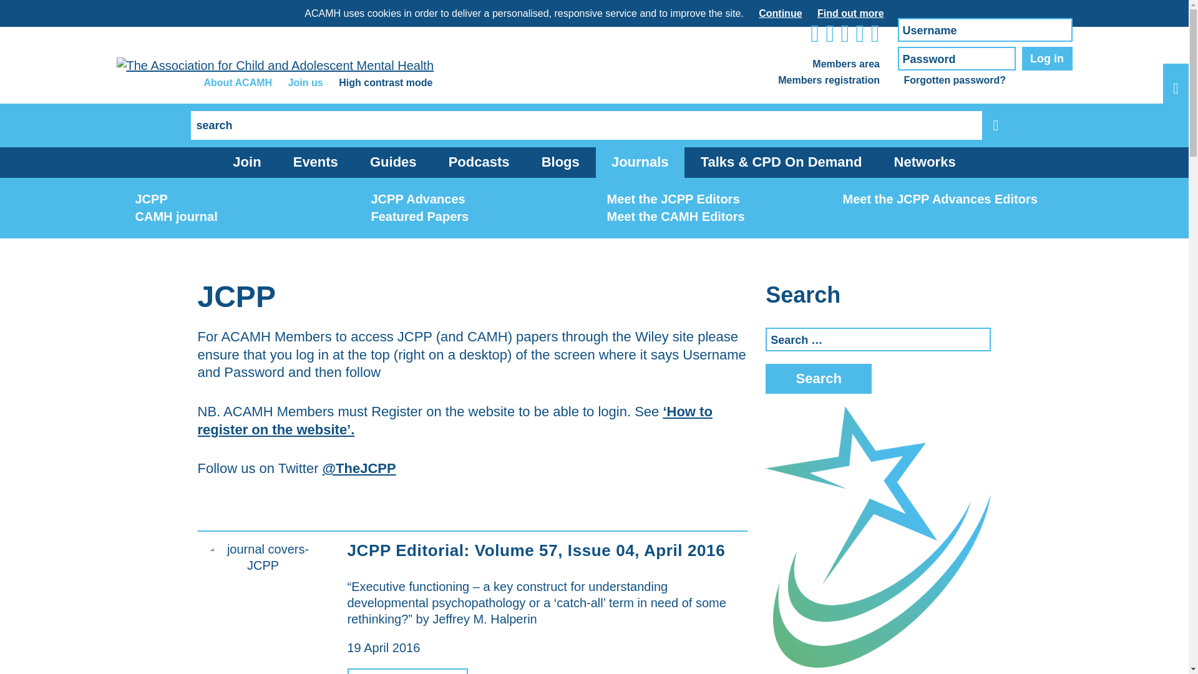 The width and height of the screenshot is (1198, 674). I want to click on Log in, so click(1047, 59).